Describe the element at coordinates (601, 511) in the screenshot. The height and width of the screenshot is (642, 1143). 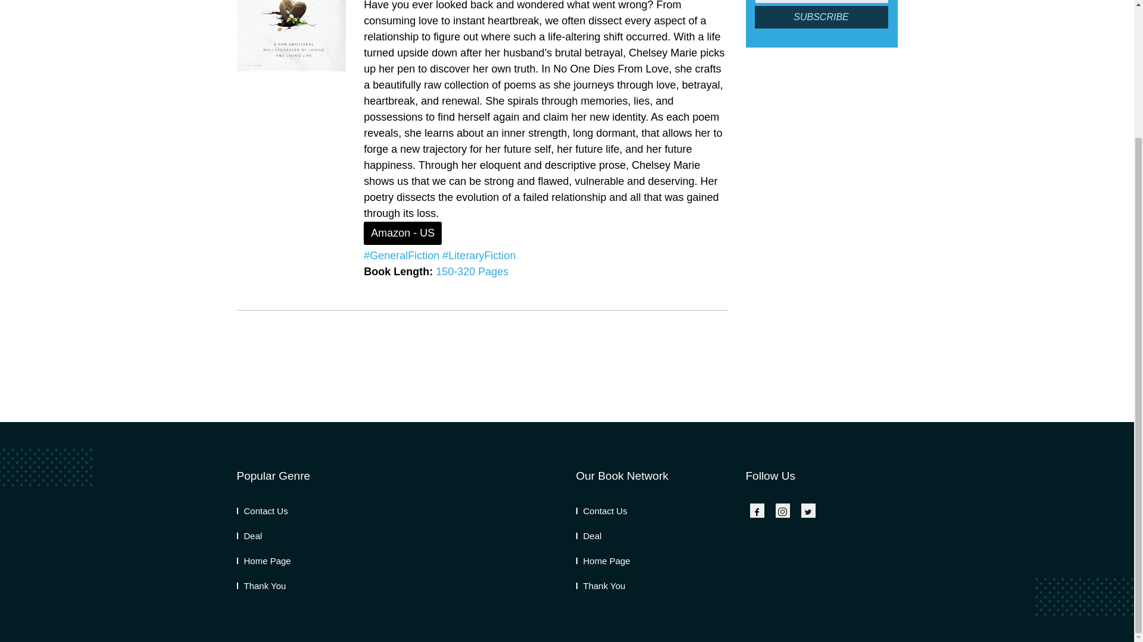
I see `Contact Us` at that location.